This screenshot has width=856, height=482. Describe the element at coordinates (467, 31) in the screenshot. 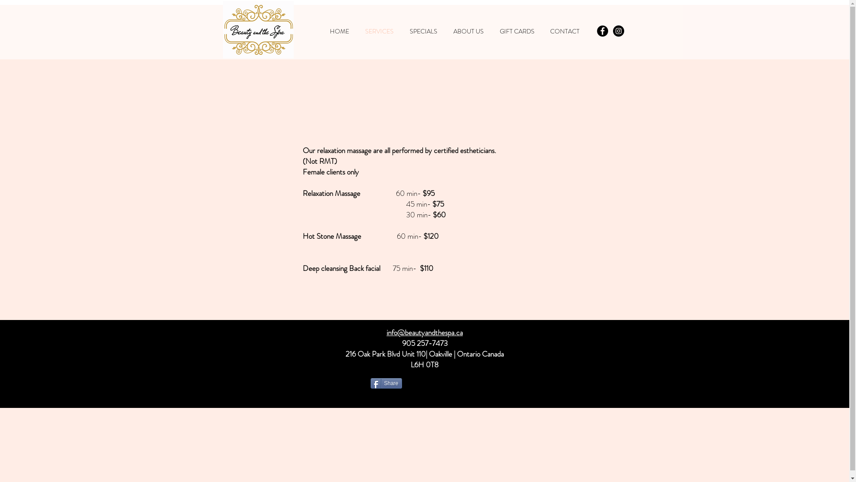

I see `ABOUT US` at that location.